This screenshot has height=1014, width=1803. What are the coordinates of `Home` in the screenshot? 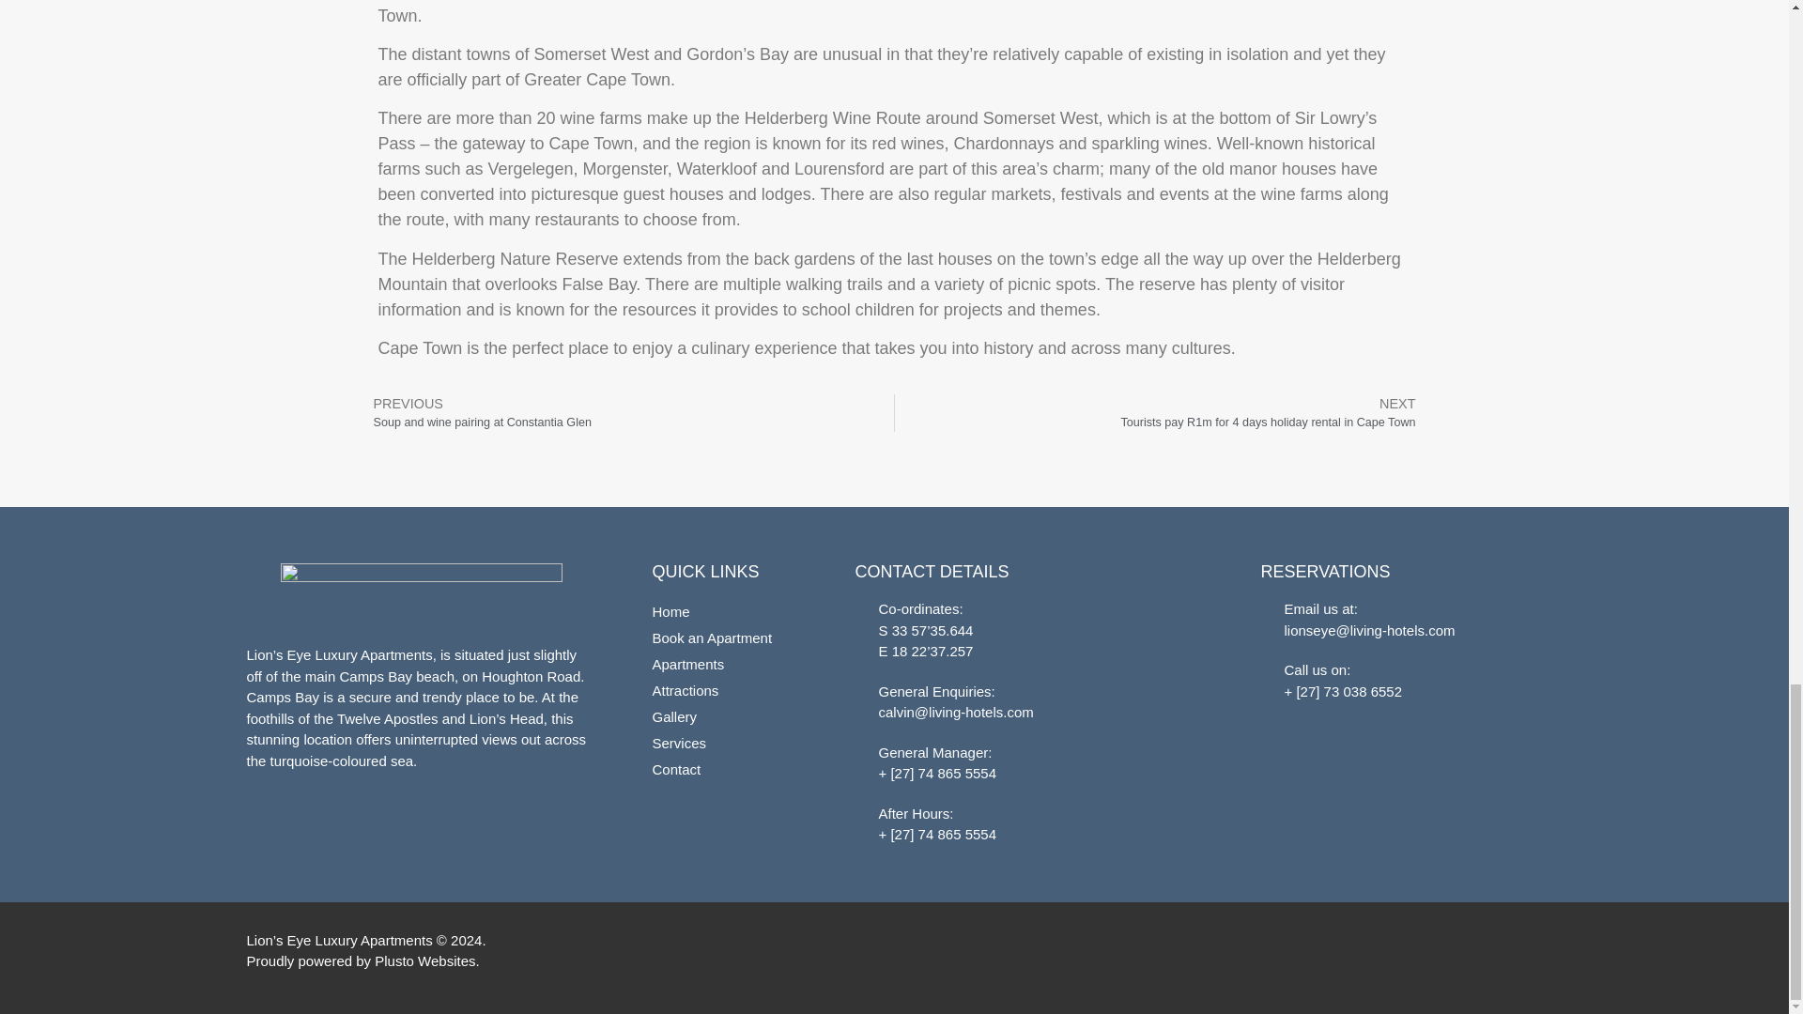 It's located at (725, 612).